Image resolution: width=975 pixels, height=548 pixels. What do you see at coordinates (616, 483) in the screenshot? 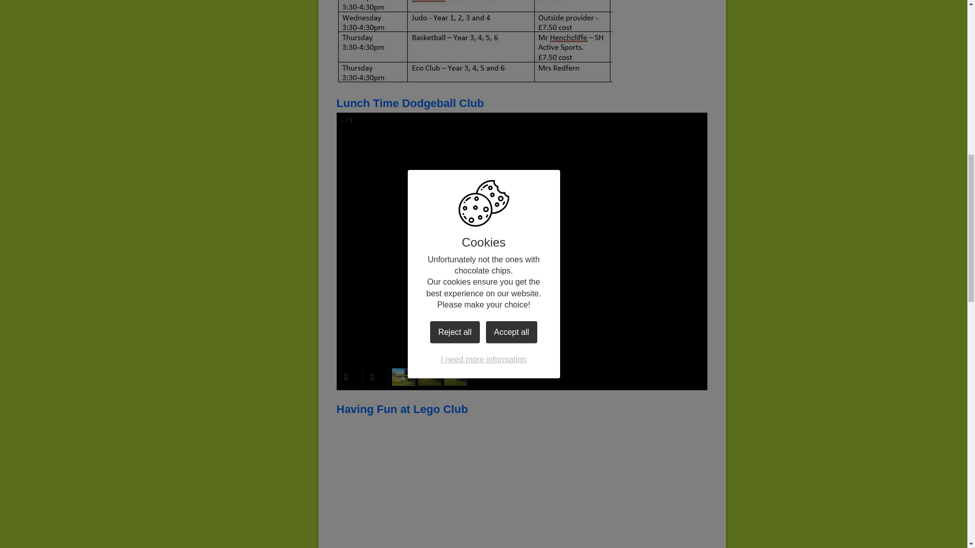
I see `View large version of image` at bounding box center [616, 483].